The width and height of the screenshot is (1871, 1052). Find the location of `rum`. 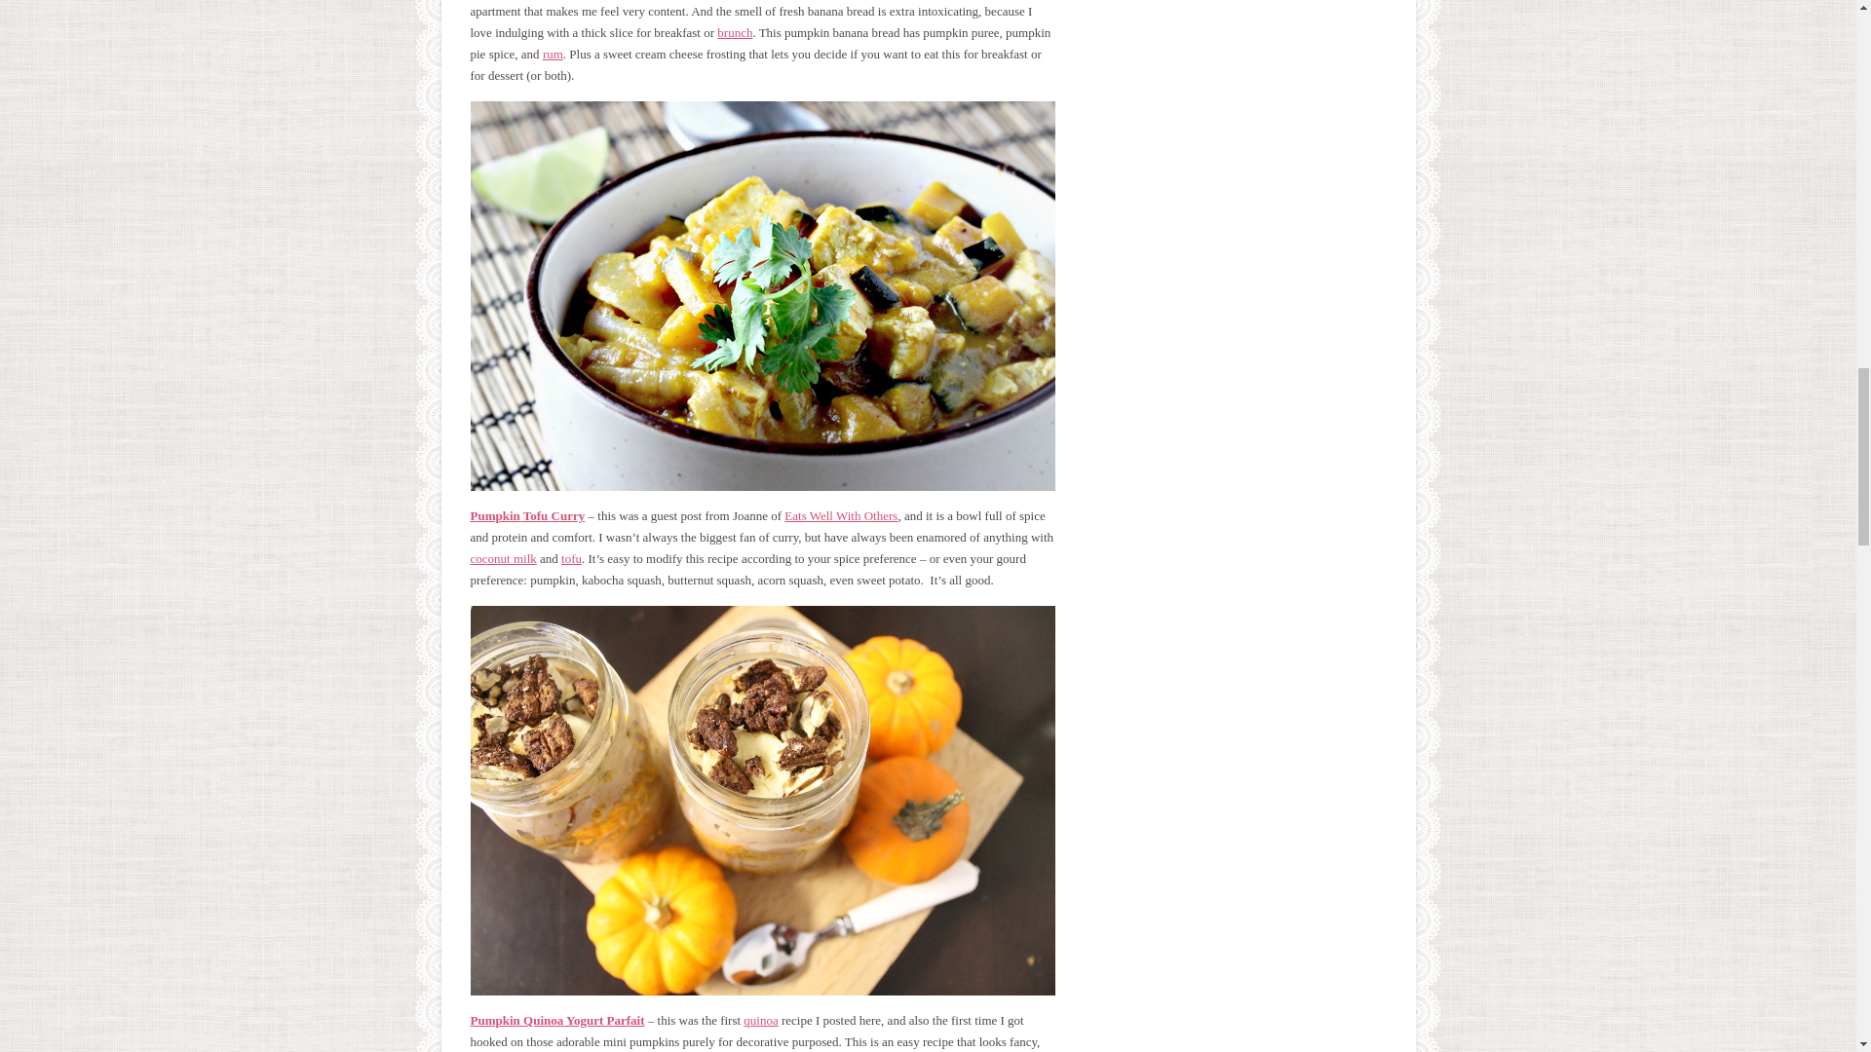

rum is located at coordinates (552, 53).